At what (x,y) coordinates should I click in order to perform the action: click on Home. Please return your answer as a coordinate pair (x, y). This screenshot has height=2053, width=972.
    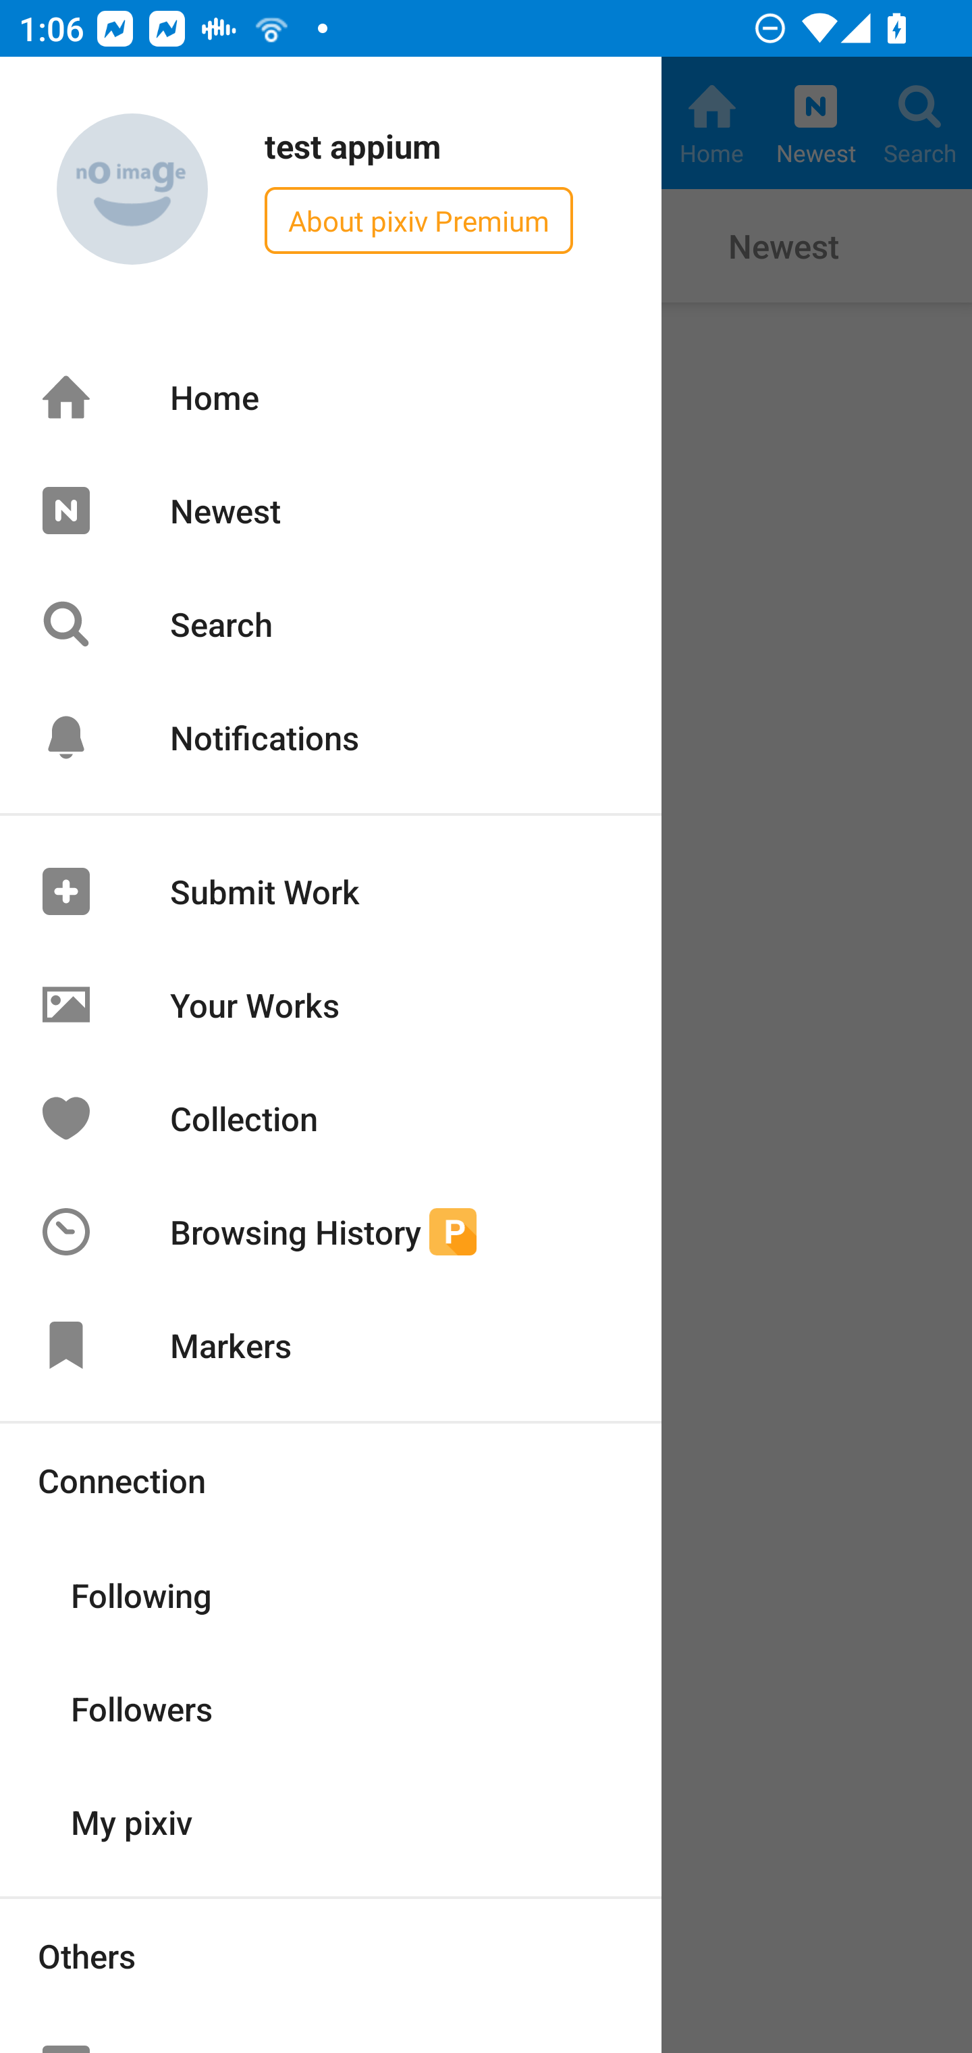
    Looking at the image, I should click on (331, 397).